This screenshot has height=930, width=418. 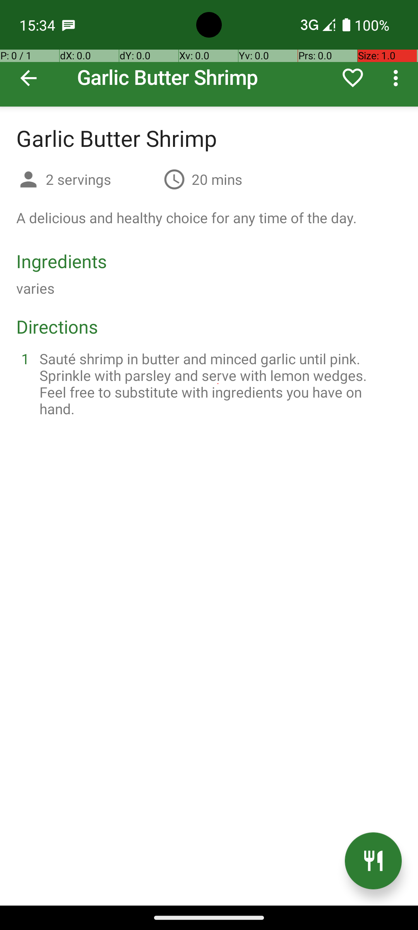 What do you see at coordinates (218, 384) in the screenshot?
I see `Sauté shrimp in butter and minced garlic until pink. Sprinkle with parsley and serve with lemon wedges. Feel free to substitute with ingredients you have on hand.` at bounding box center [218, 384].